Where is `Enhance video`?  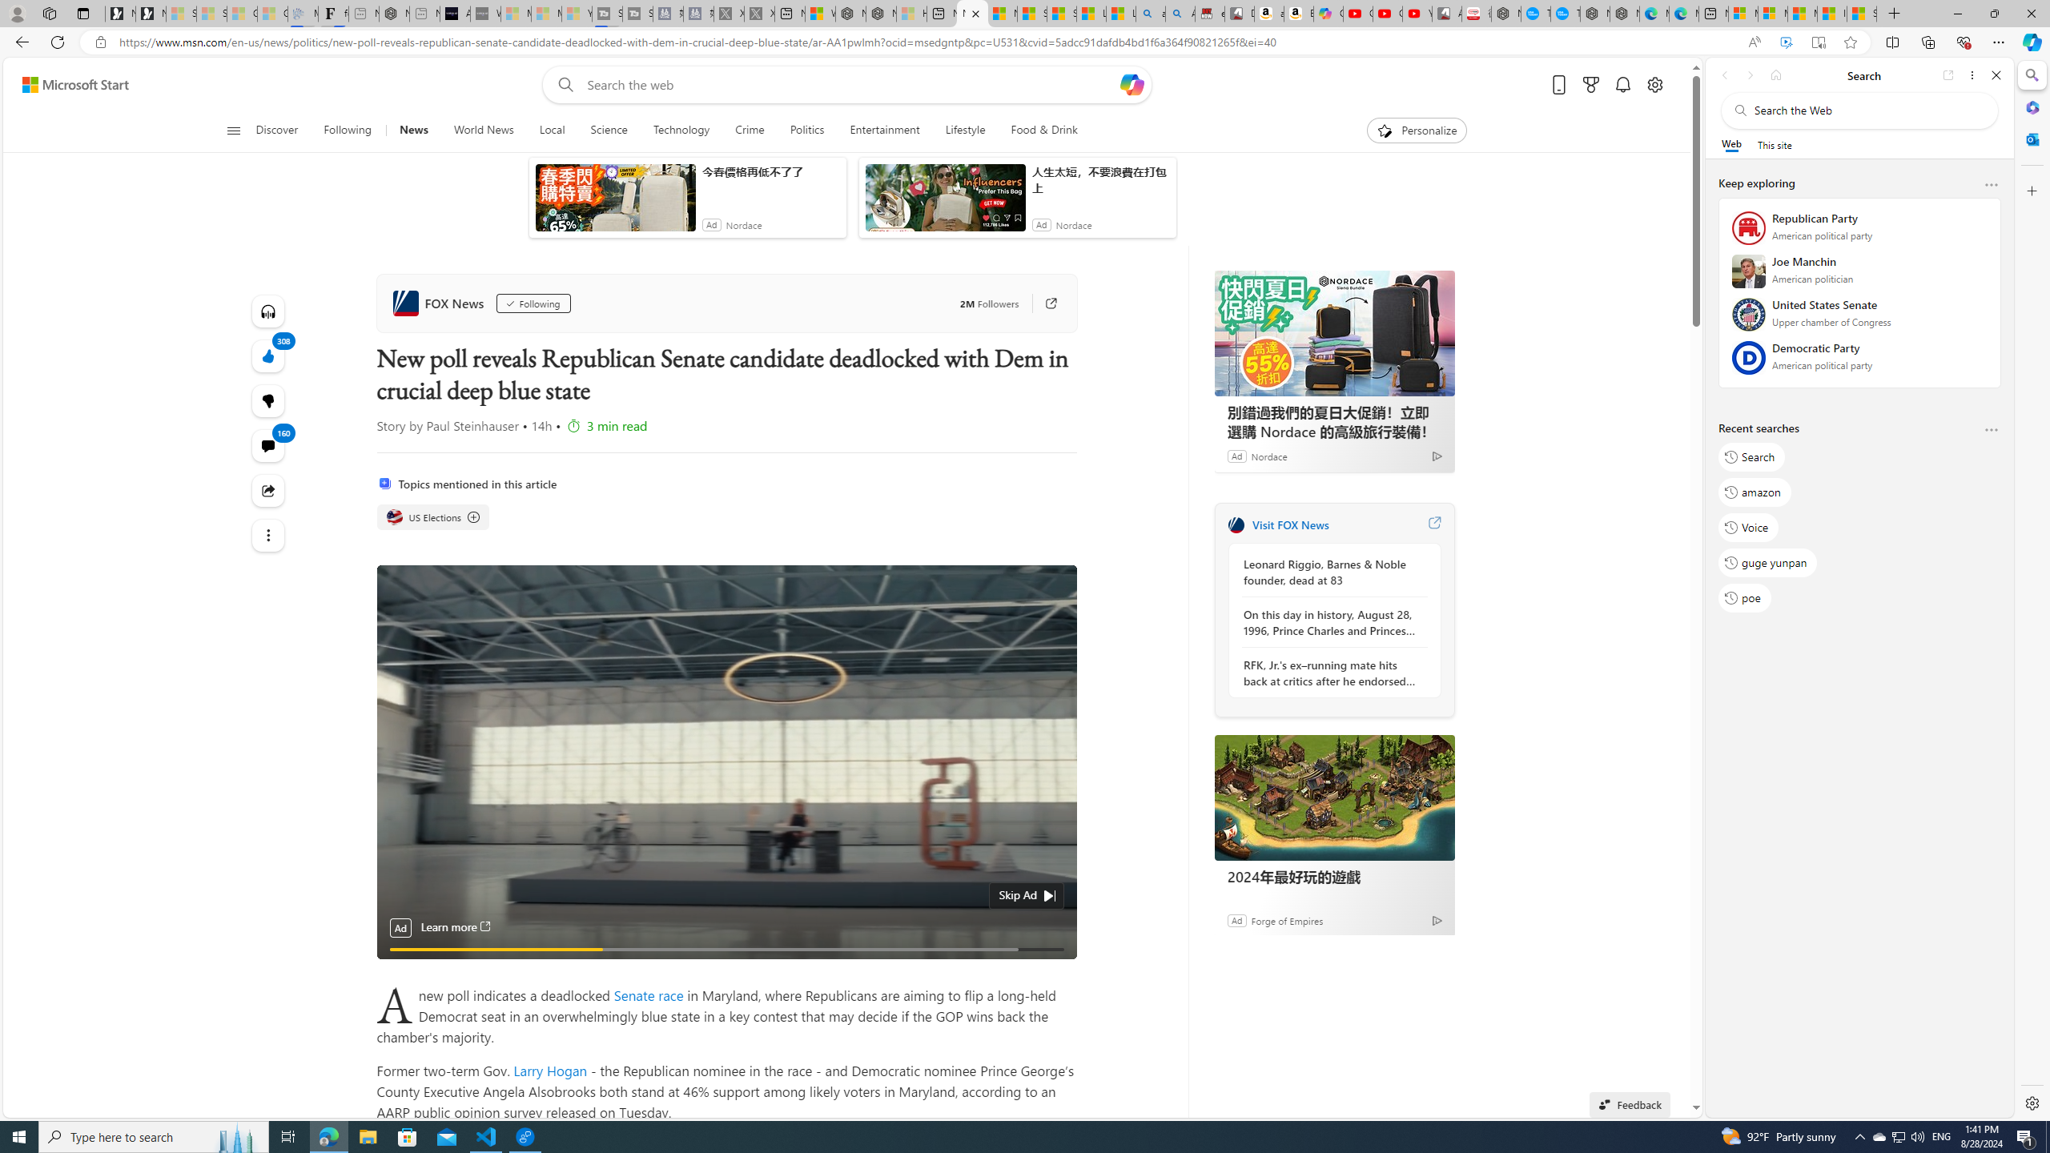 Enhance video is located at coordinates (1786, 42).